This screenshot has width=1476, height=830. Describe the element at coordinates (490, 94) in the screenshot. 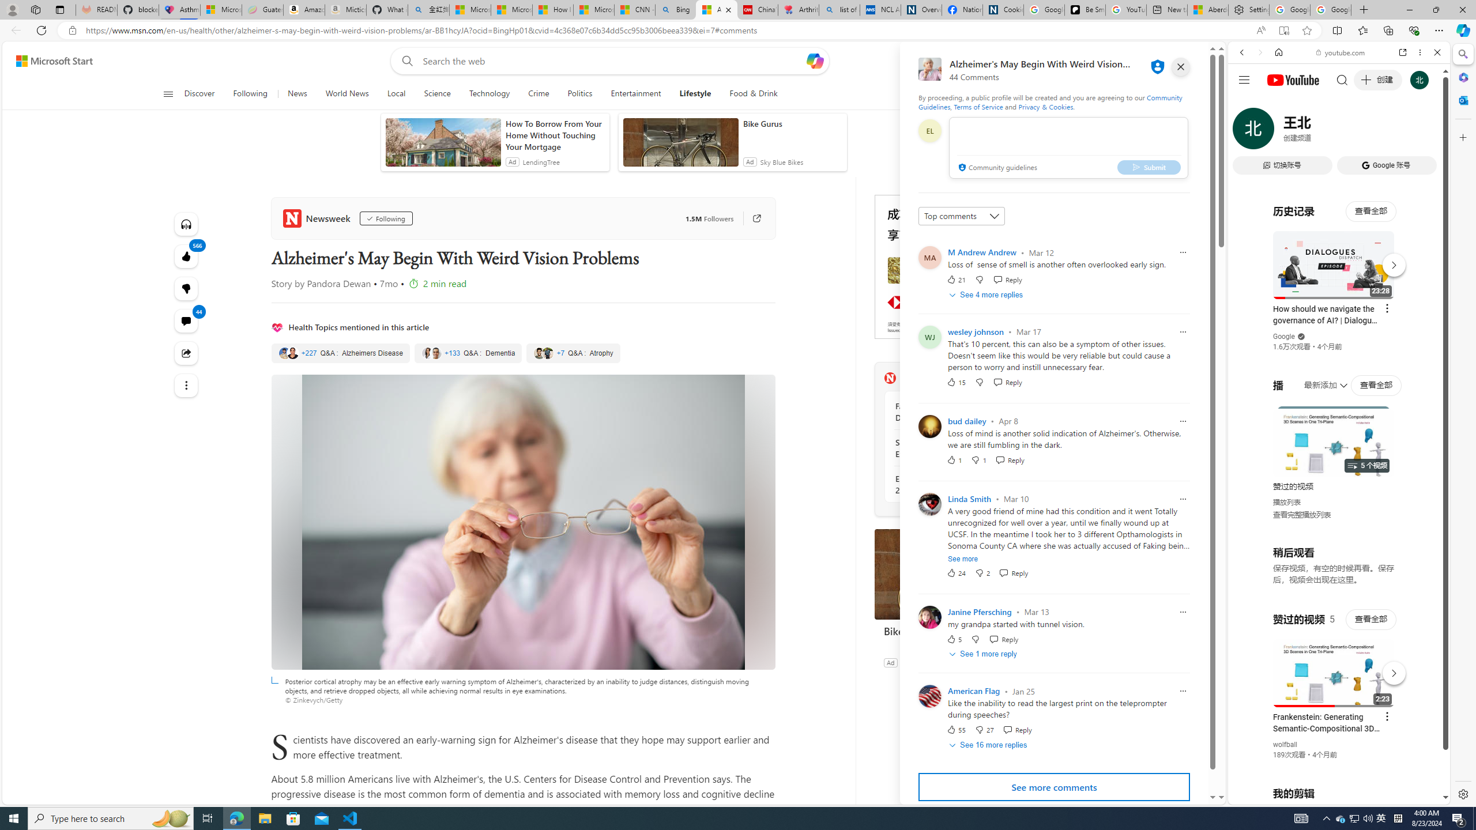

I see `Technology` at that location.